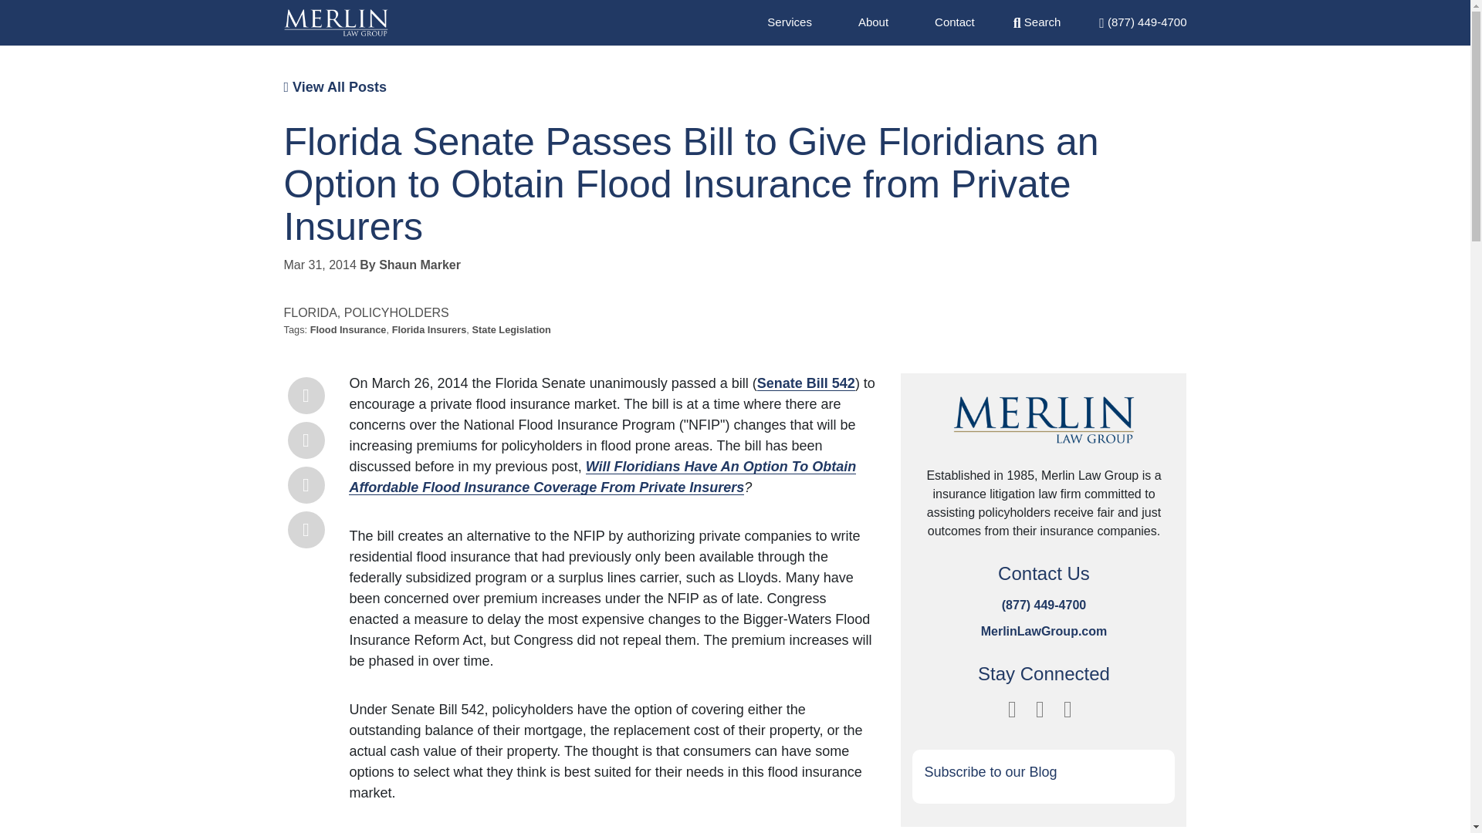 The image size is (1482, 833). Describe the element at coordinates (1142, 22) in the screenshot. I see `Menu` at that location.